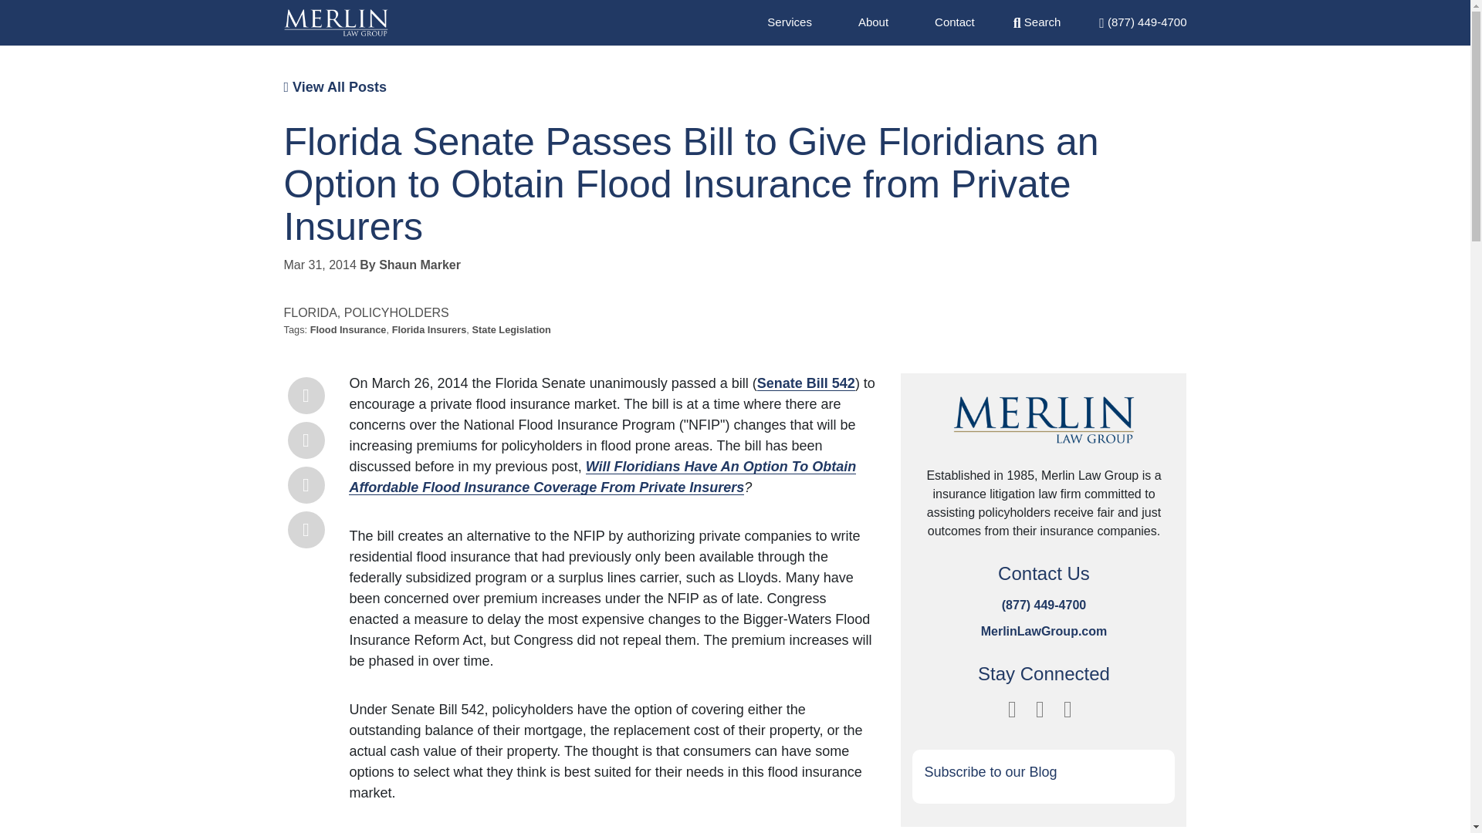 The image size is (1482, 833). Describe the element at coordinates (1142, 22) in the screenshot. I see `Menu` at that location.